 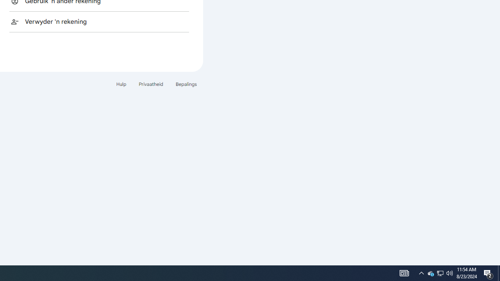 I want to click on Hulp, so click(x=121, y=84).